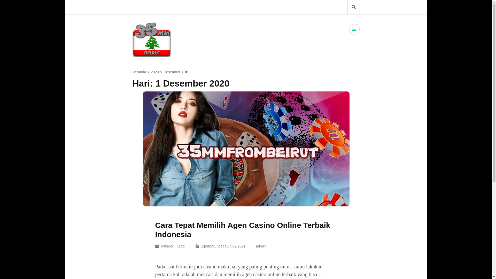 The width and height of the screenshot is (496, 279). I want to click on 04/02/2021, so click(236, 246).